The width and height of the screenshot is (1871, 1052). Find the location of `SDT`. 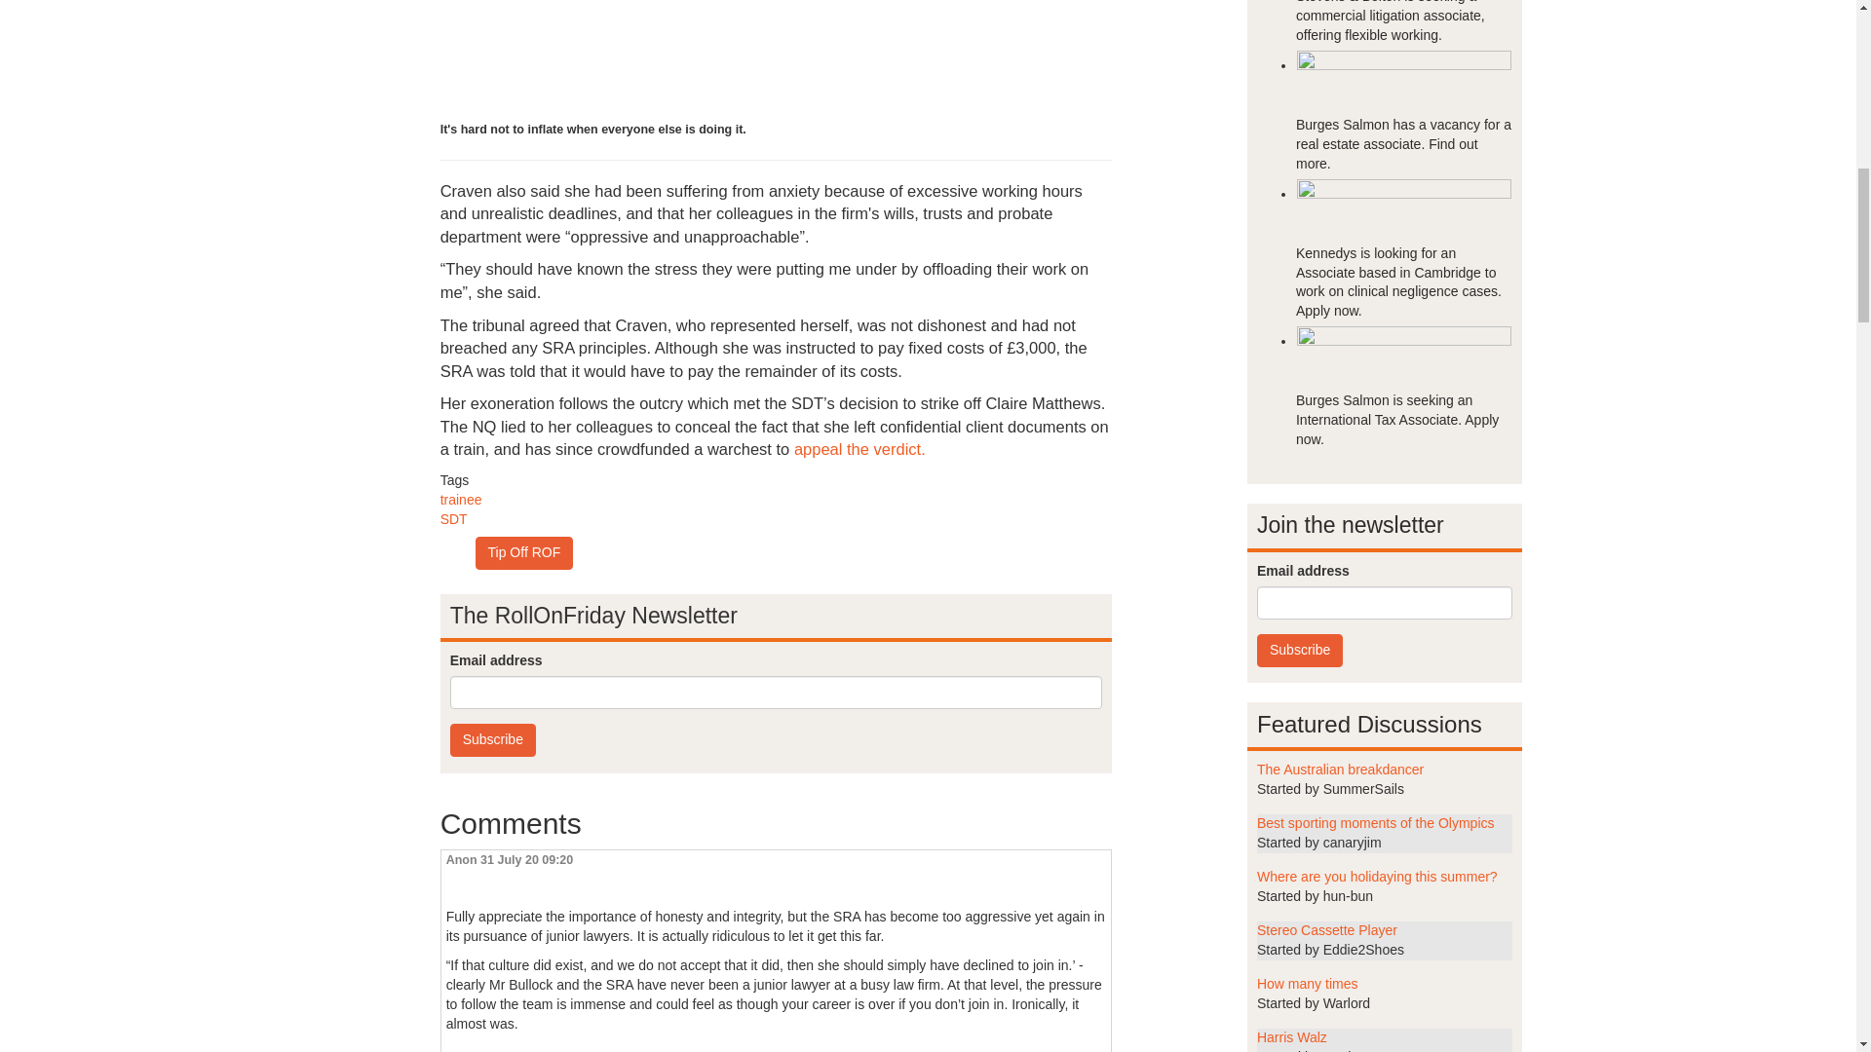

SDT is located at coordinates (454, 518).